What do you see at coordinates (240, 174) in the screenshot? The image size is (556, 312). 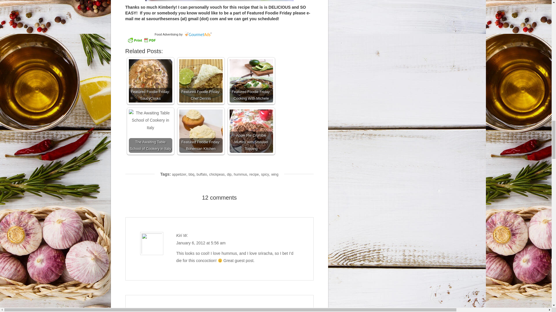 I see `hummus` at bounding box center [240, 174].